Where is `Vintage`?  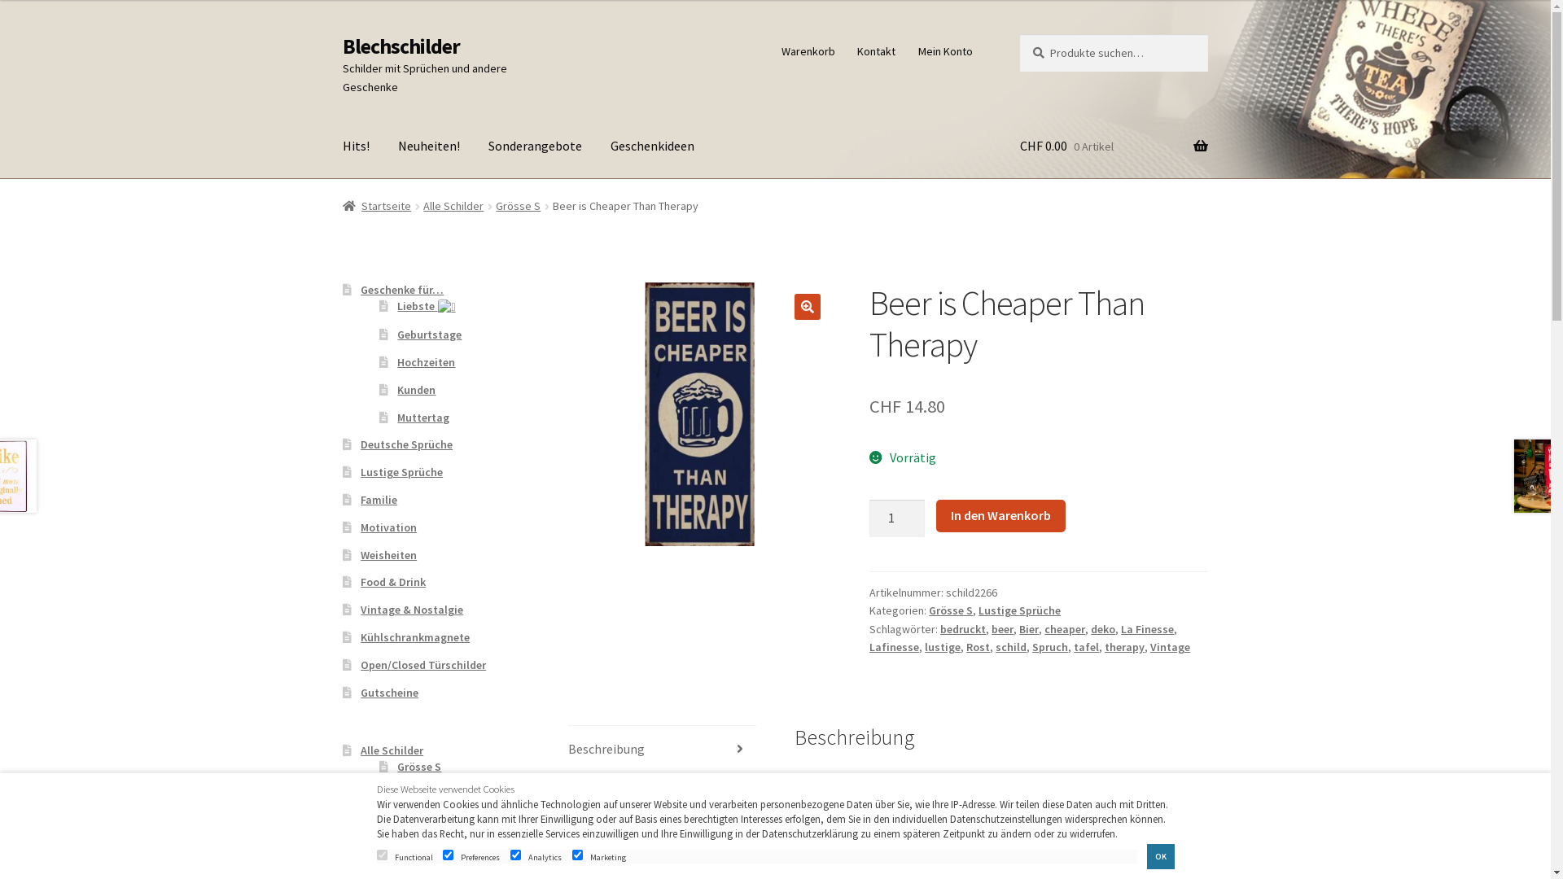 Vintage is located at coordinates (1171, 647).